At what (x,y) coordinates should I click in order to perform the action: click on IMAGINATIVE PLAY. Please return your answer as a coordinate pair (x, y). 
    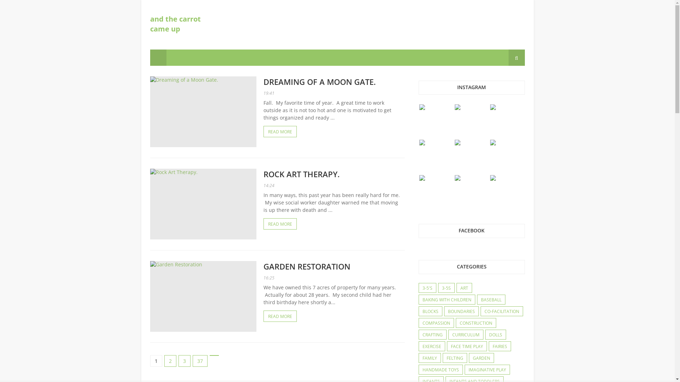
    Looking at the image, I should click on (487, 370).